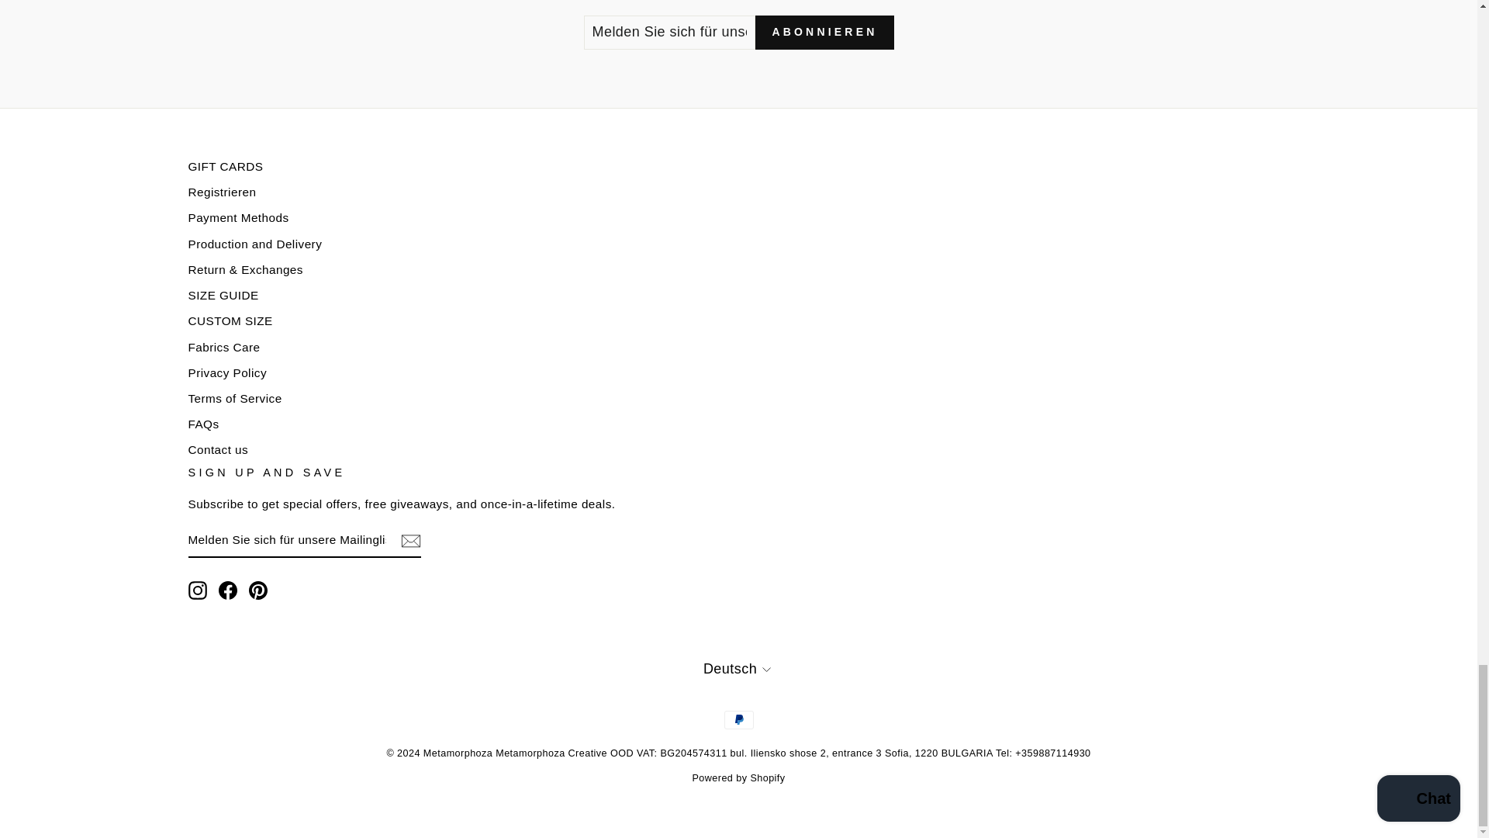 This screenshot has width=1489, height=838. Describe the element at coordinates (197, 590) in the screenshot. I see `Metamorphoza auf Instagram` at that location.